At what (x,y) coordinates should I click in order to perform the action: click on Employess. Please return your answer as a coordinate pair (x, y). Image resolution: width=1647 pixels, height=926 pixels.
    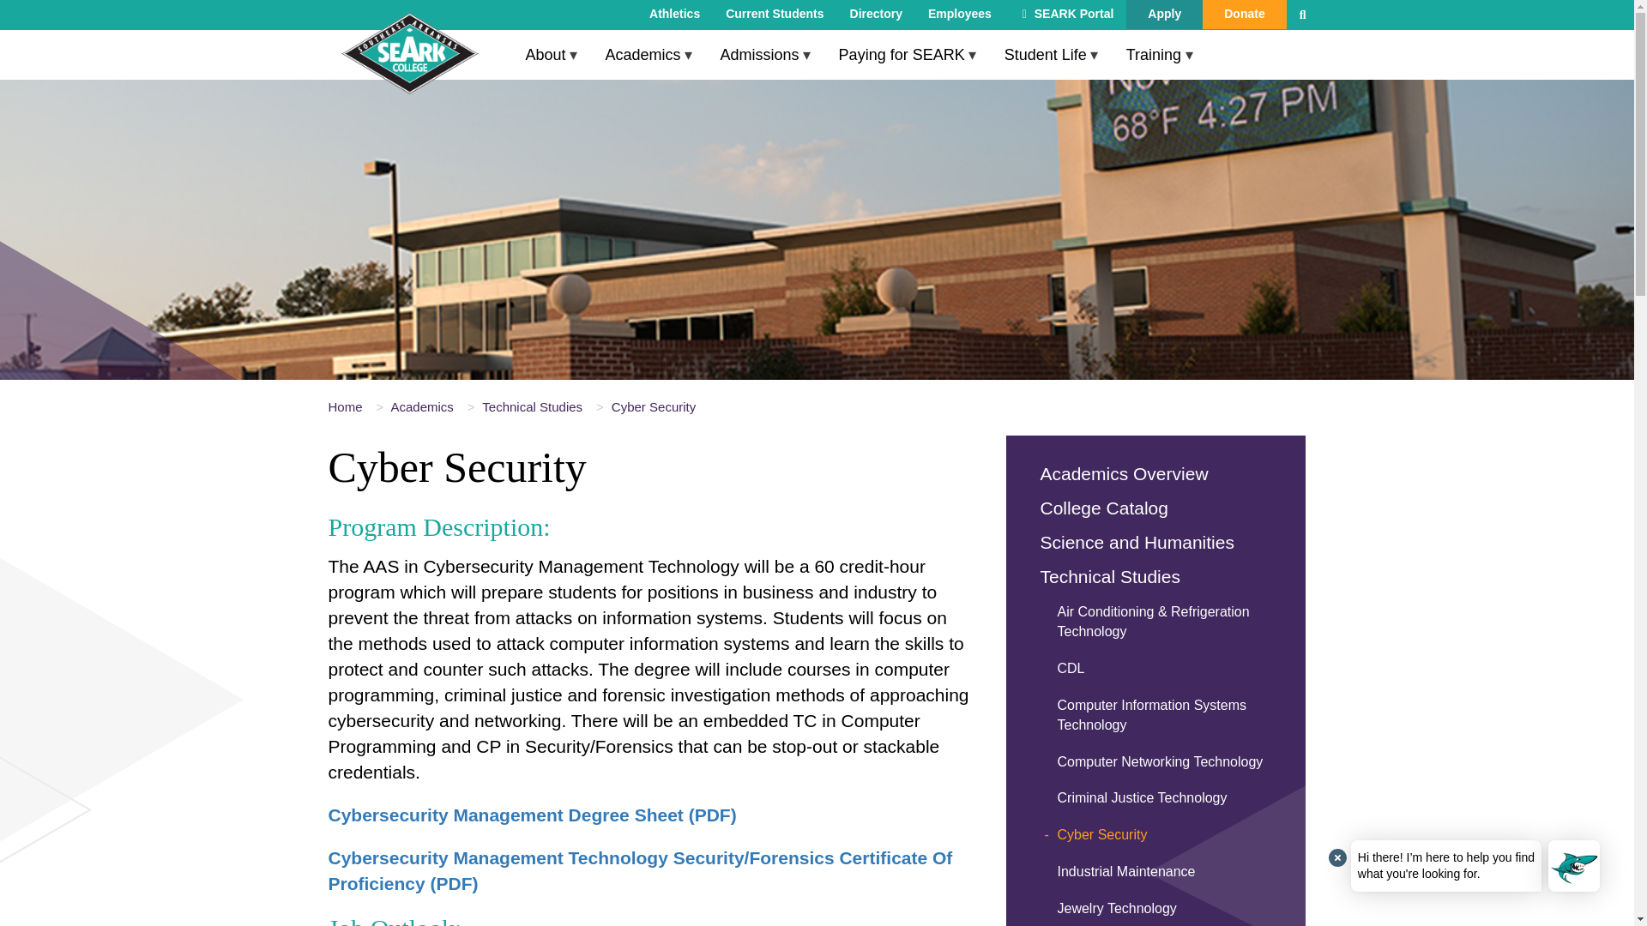
    Looking at the image, I should click on (960, 14).